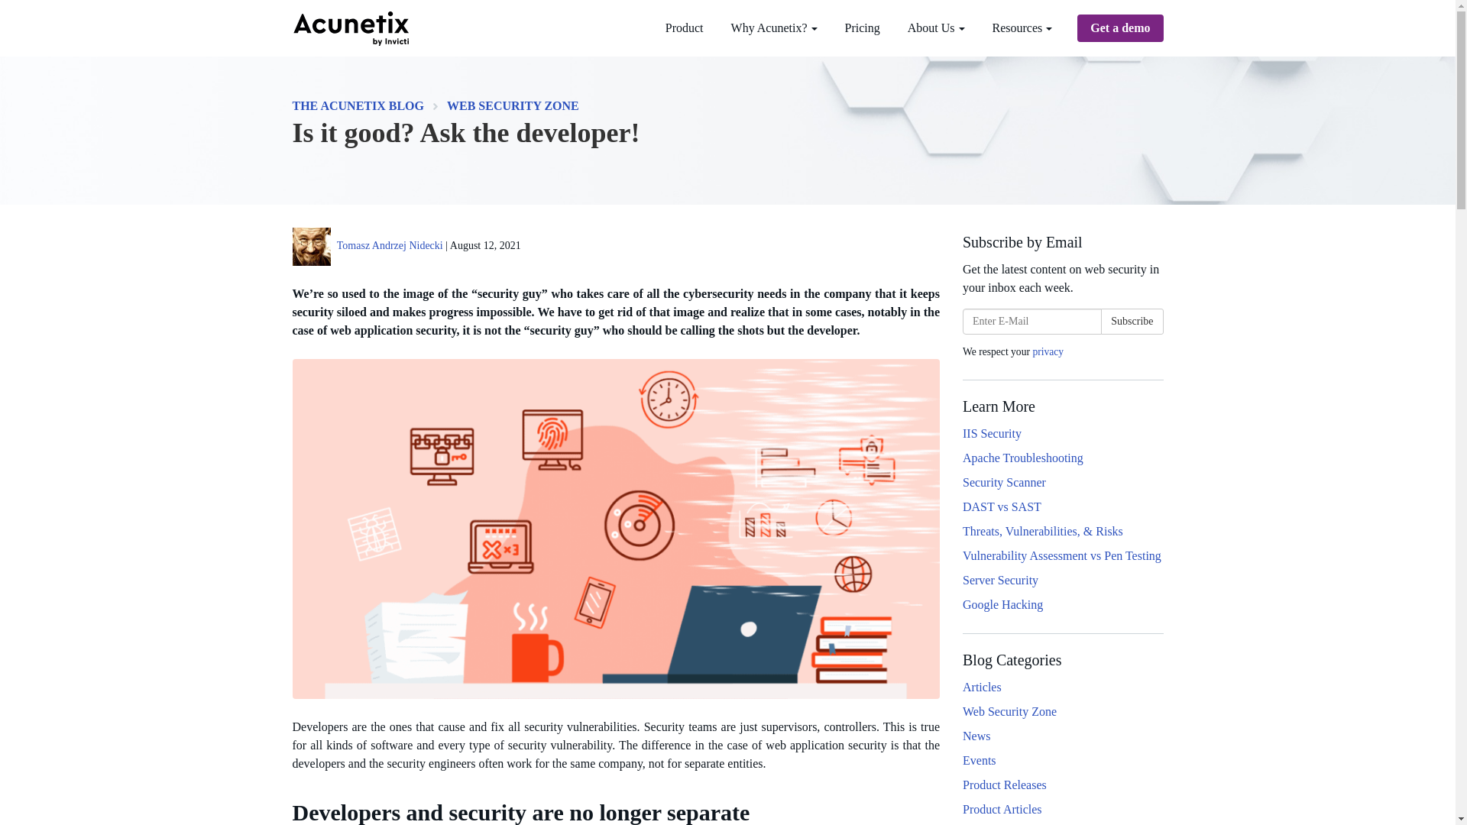 The image size is (1467, 825). What do you see at coordinates (774, 28) in the screenshot?
I see `Why Acunetix?` at bounding box center [774, 28].